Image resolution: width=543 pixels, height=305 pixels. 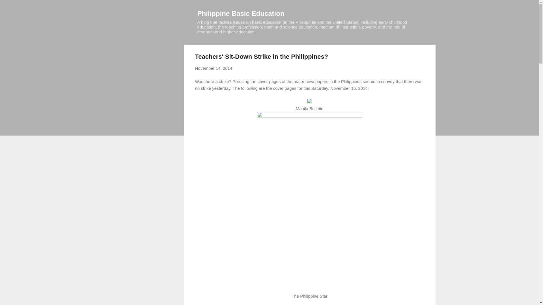 I want to click on permanent link, so click(x=214, y=68).